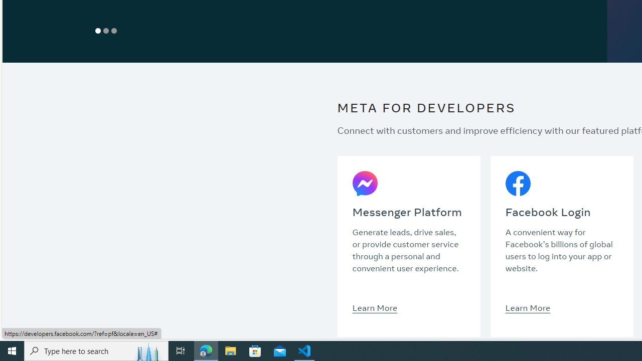 Image resolution: width=642 pixels, height=361 pixels. What do you see at coordinates (528, 307) in the screenshot?
I see `Learn More` at bounding box center [528, 307].